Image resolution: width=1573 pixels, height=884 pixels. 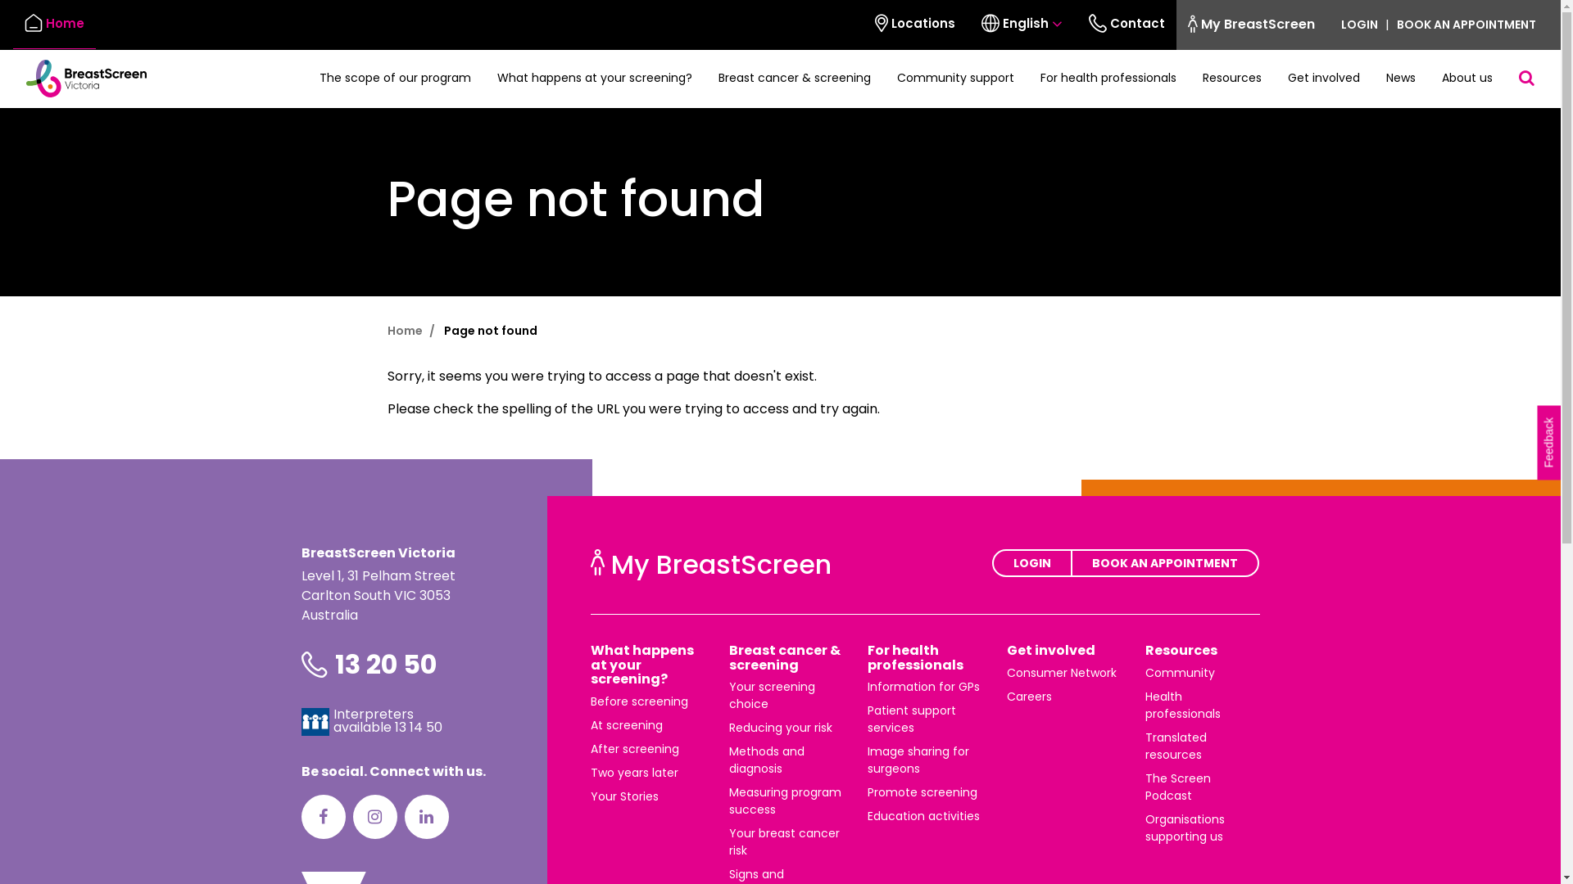 What do you see at coordinates (1062, 673) in the screenshot?
I see `Consumer Network` at bounding box center [1062, 673].